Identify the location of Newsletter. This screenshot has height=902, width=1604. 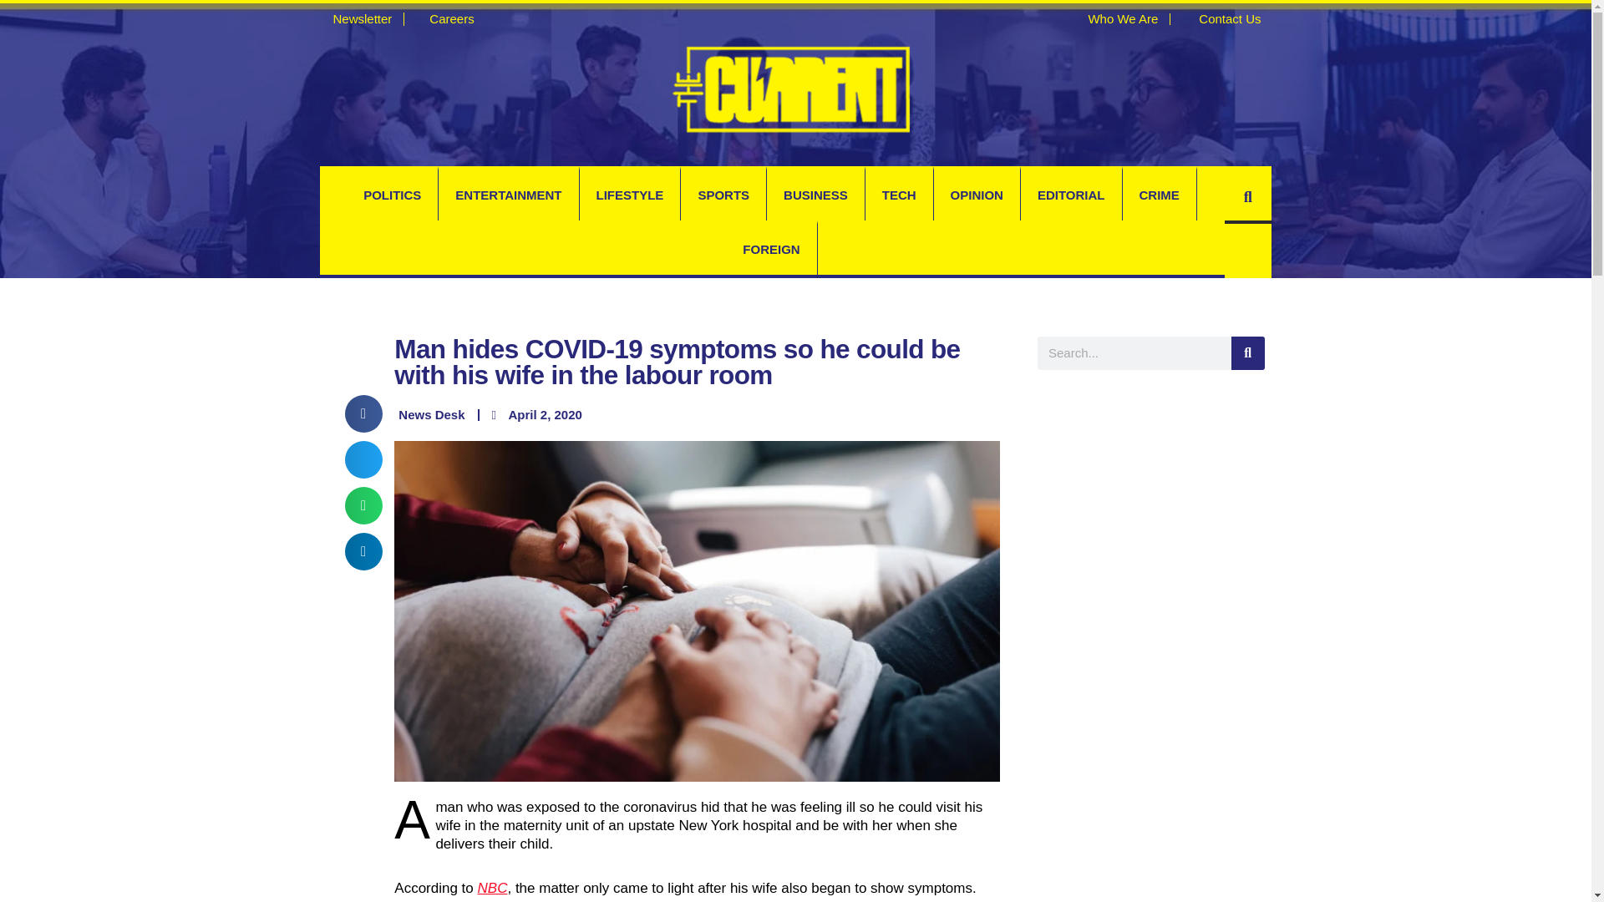
(355, 18).